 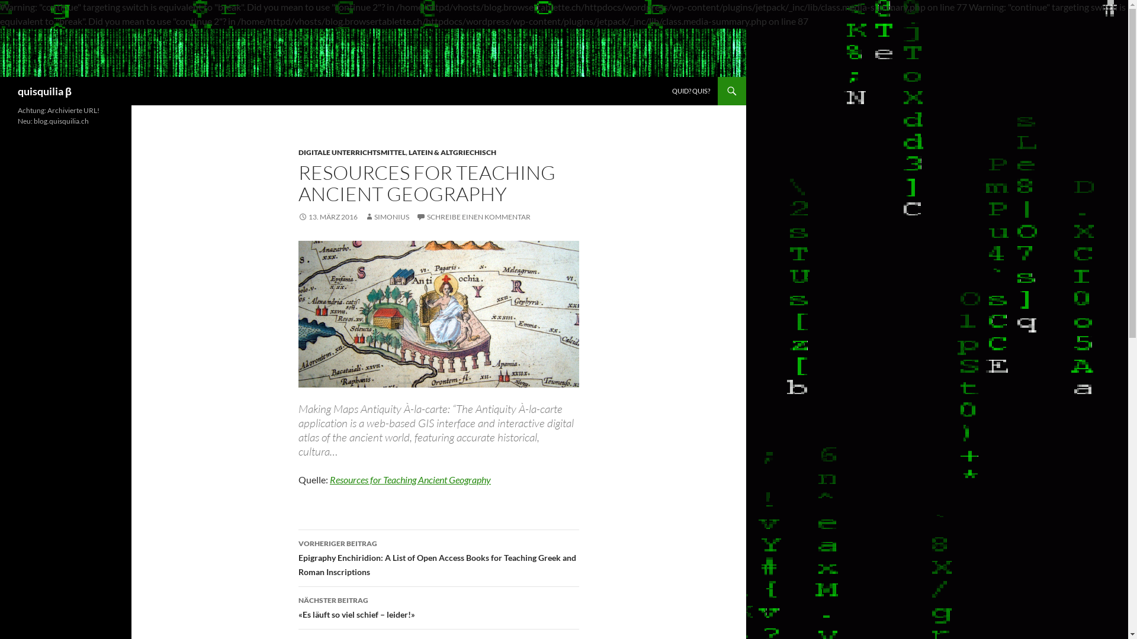 I want to click on SPRINGE ZUM INHALT, so click(x=672, y=77).